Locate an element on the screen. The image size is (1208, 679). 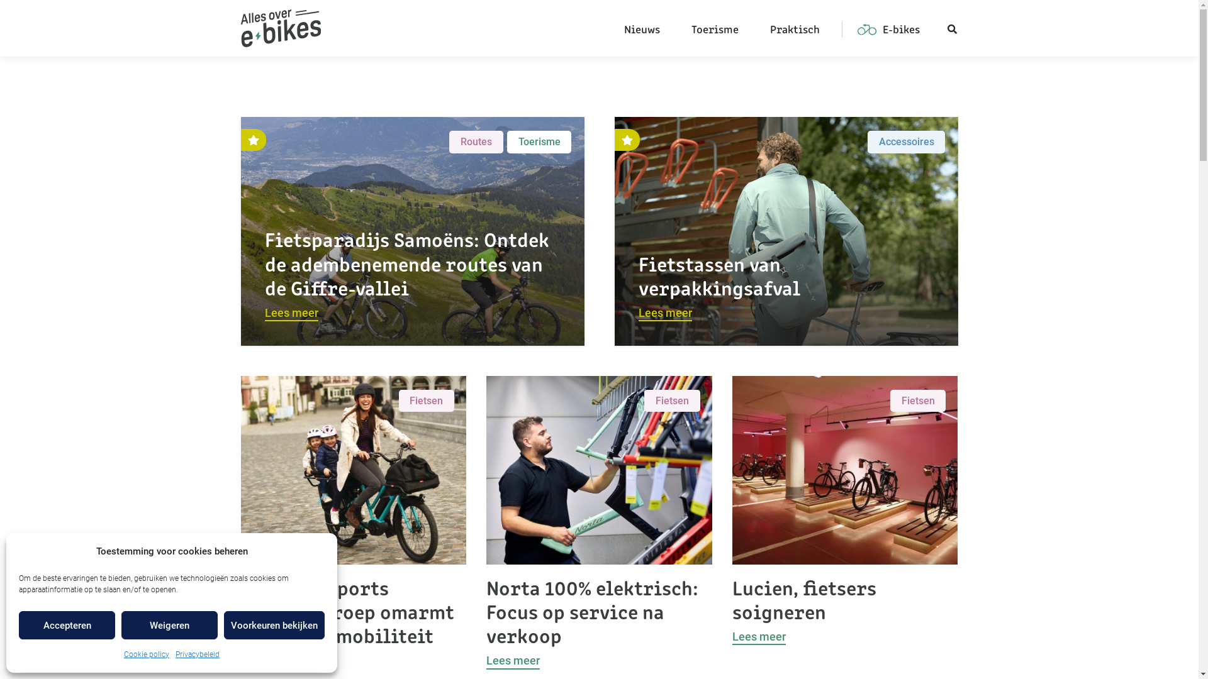
E-bikes is located at coordinates (886, 28).